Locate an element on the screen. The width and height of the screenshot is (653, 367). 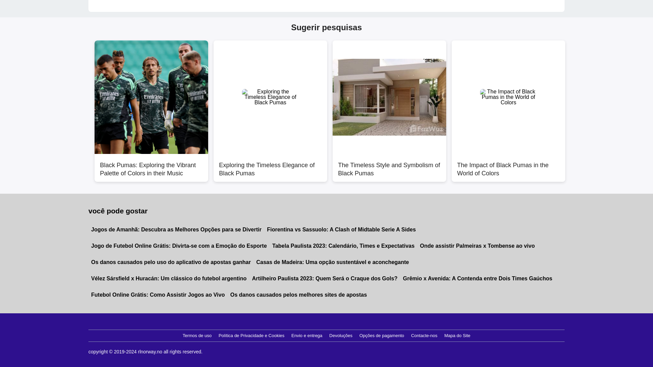
Termos de uso is located at coordinates (197, 336).